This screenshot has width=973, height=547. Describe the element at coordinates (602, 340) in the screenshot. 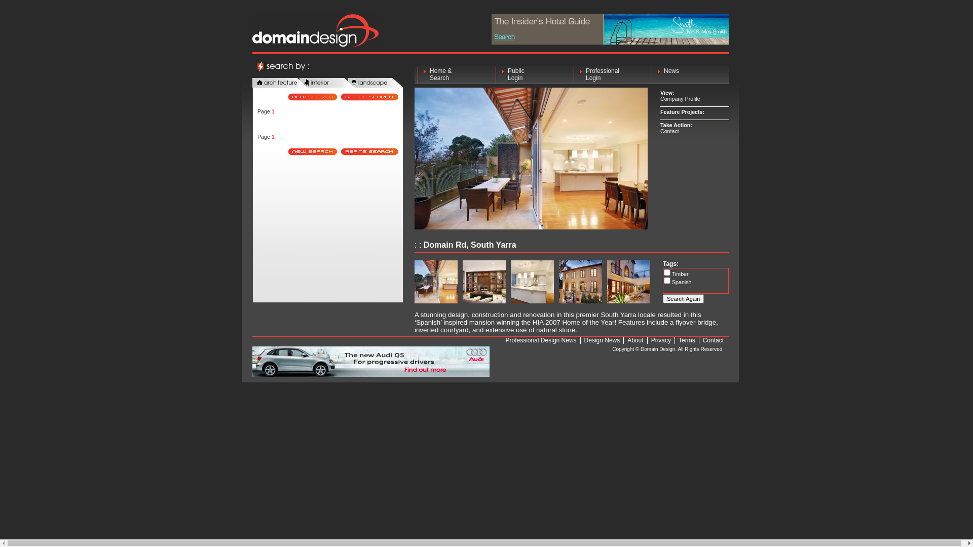

I see `Design News` at that location.